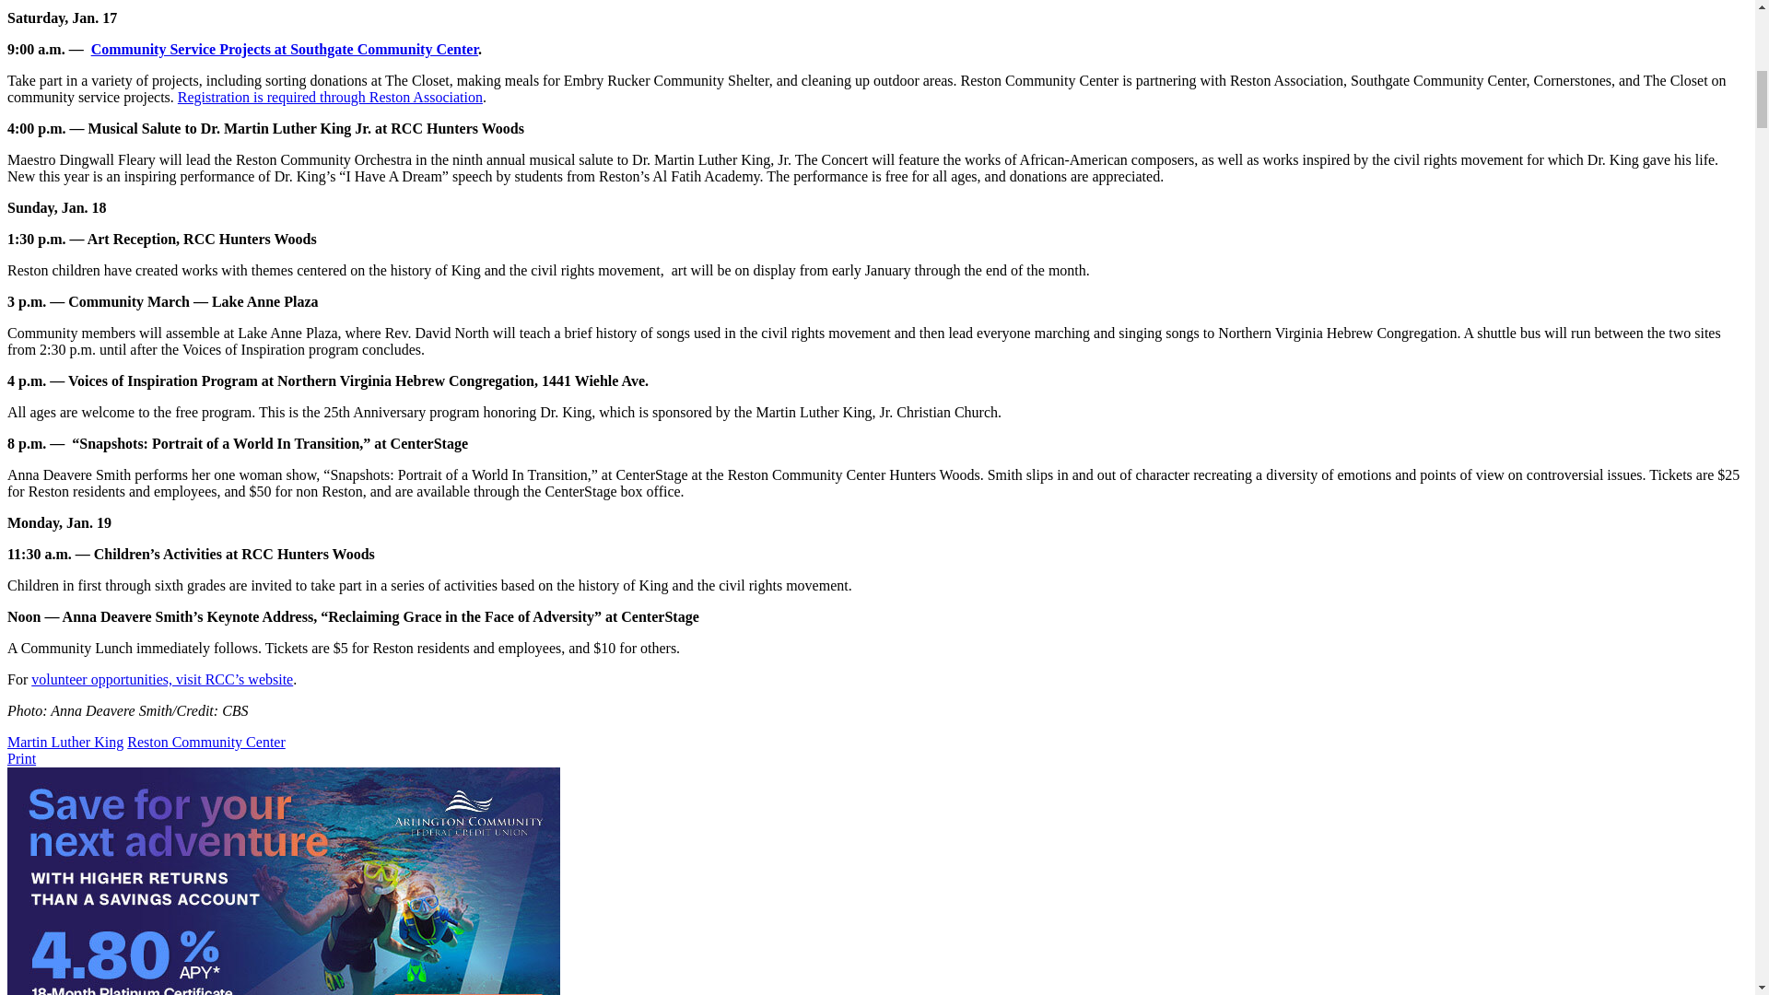 This screenshot has width=1769, height=995. What do you see at coordinates (20, 758) in the screenshot?
I see `Printer Friendly and PDF` at bounding box center [20, 758].